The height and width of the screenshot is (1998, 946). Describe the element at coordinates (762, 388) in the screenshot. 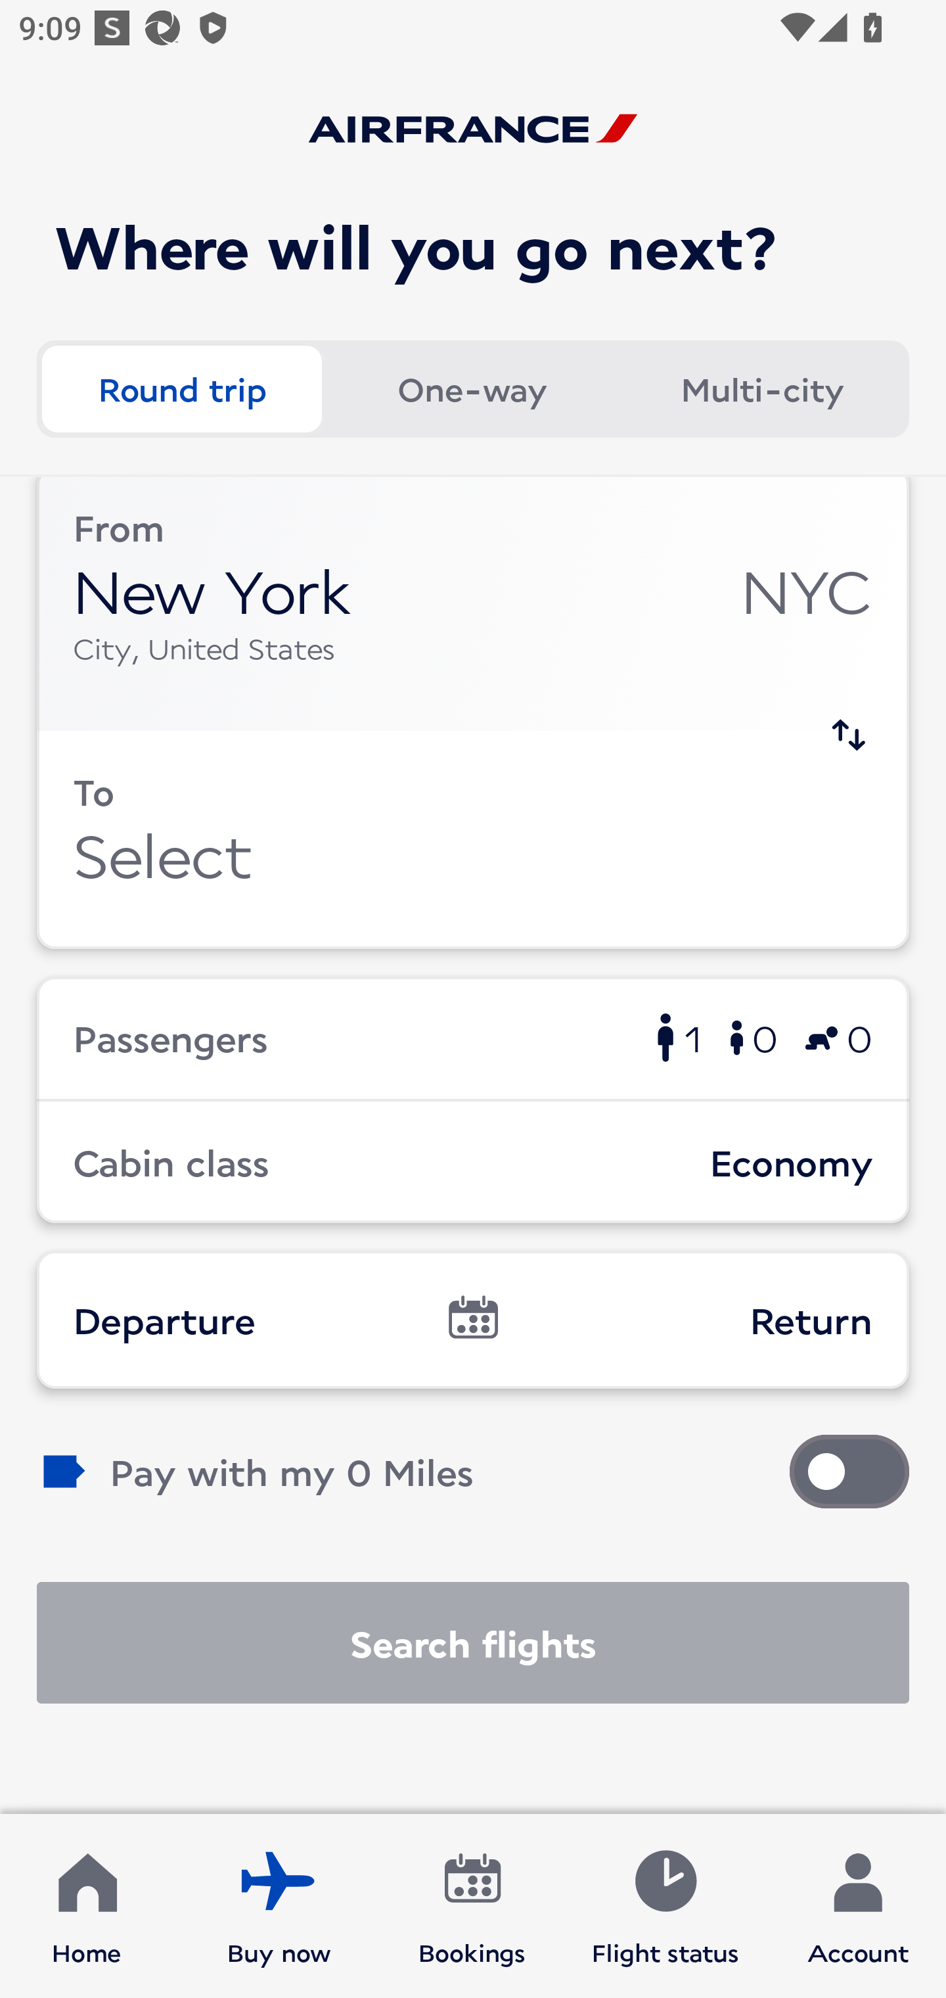

I see `Multi-city` at that location.